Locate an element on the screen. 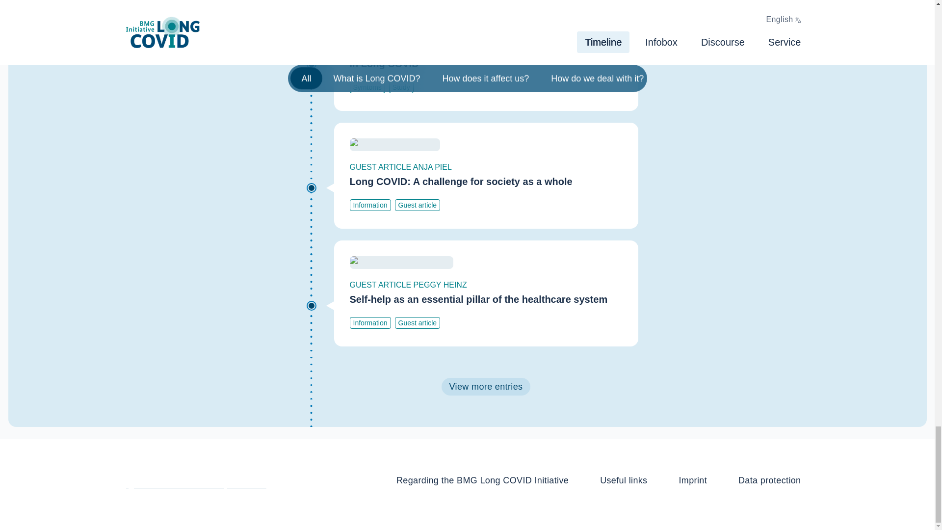  Regarding the BMG Long COVID Initiative is located at coordinates (482, 480).